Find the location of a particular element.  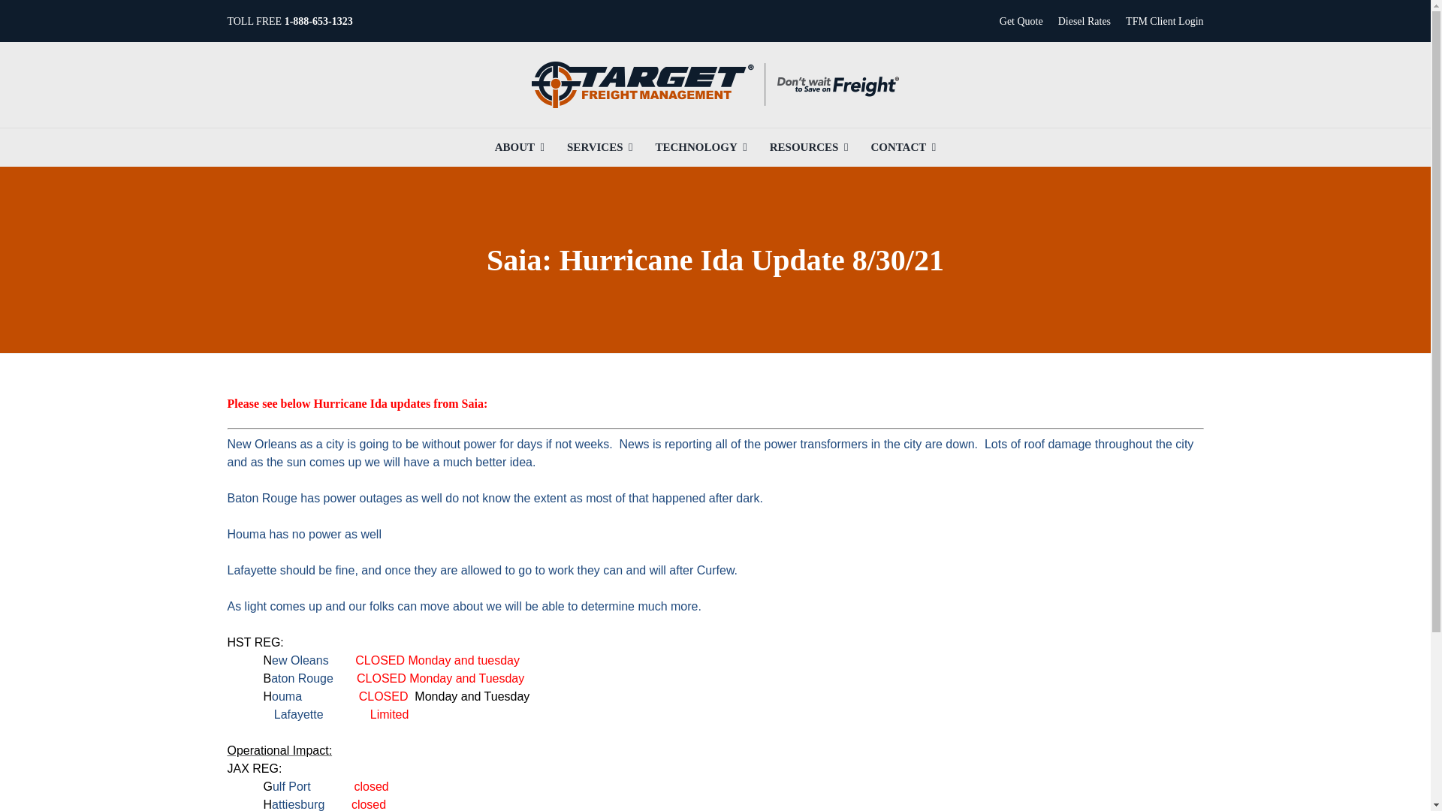

TECHNOLOGY is located at coordinates (701, 147).